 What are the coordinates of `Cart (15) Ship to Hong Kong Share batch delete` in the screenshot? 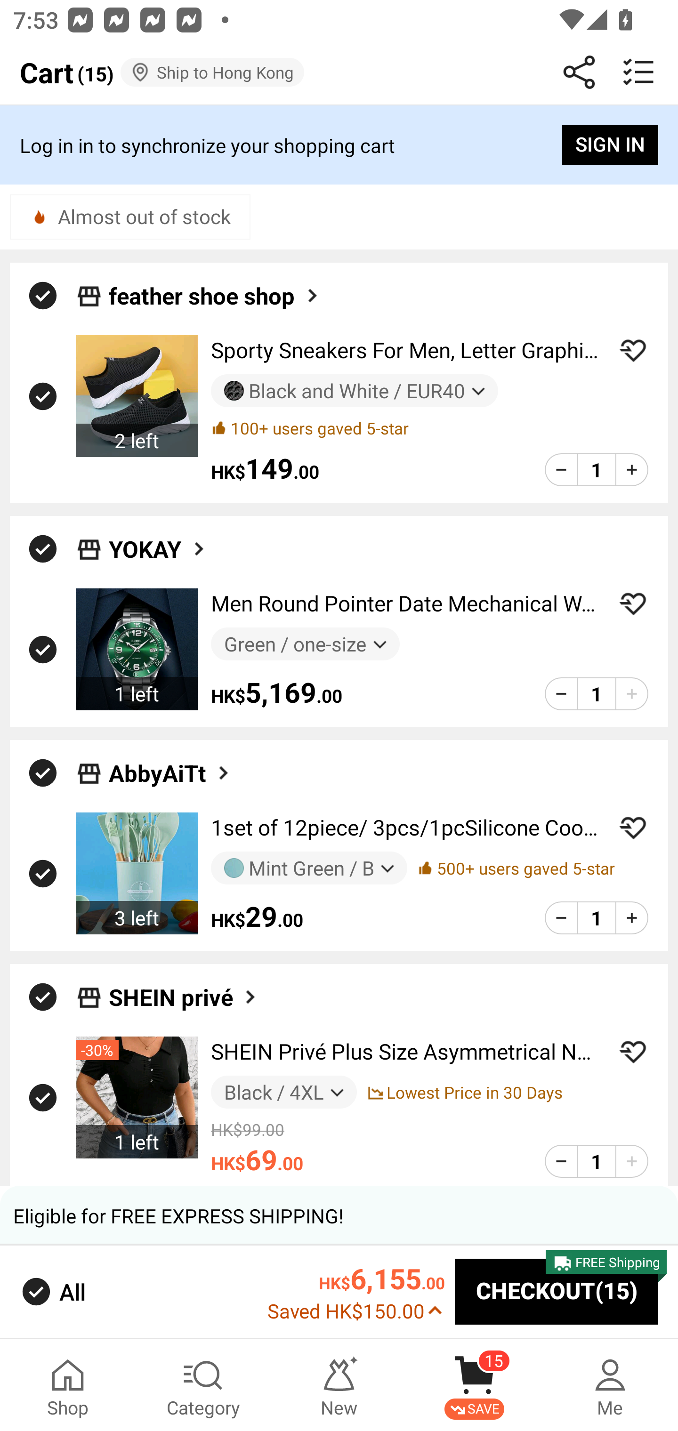 It's located at (339, 72).